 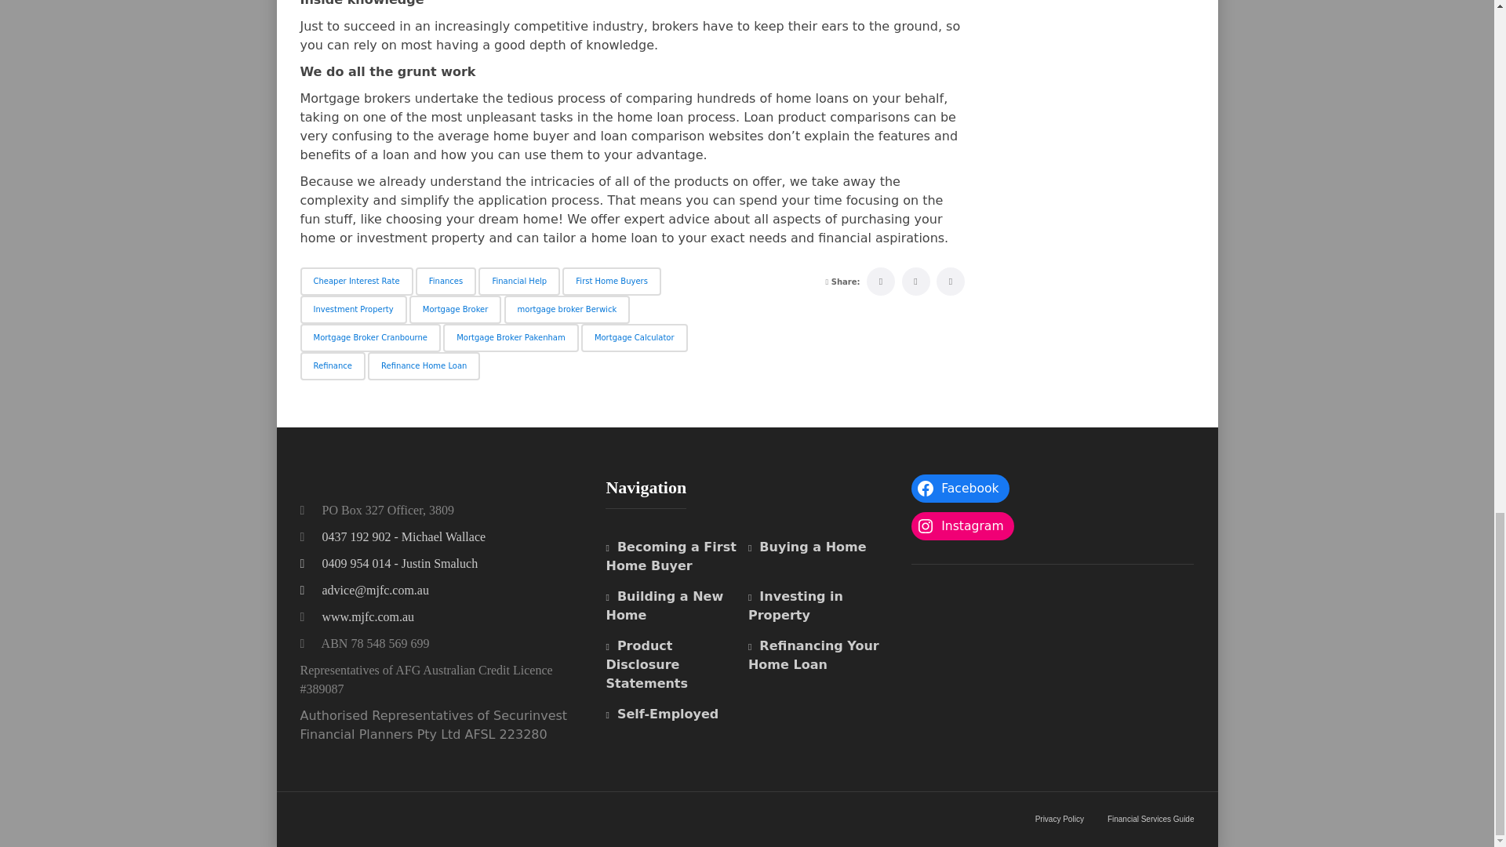 I want to click on Mortgage Broker Cranbourne, so click(x=369, y=337).